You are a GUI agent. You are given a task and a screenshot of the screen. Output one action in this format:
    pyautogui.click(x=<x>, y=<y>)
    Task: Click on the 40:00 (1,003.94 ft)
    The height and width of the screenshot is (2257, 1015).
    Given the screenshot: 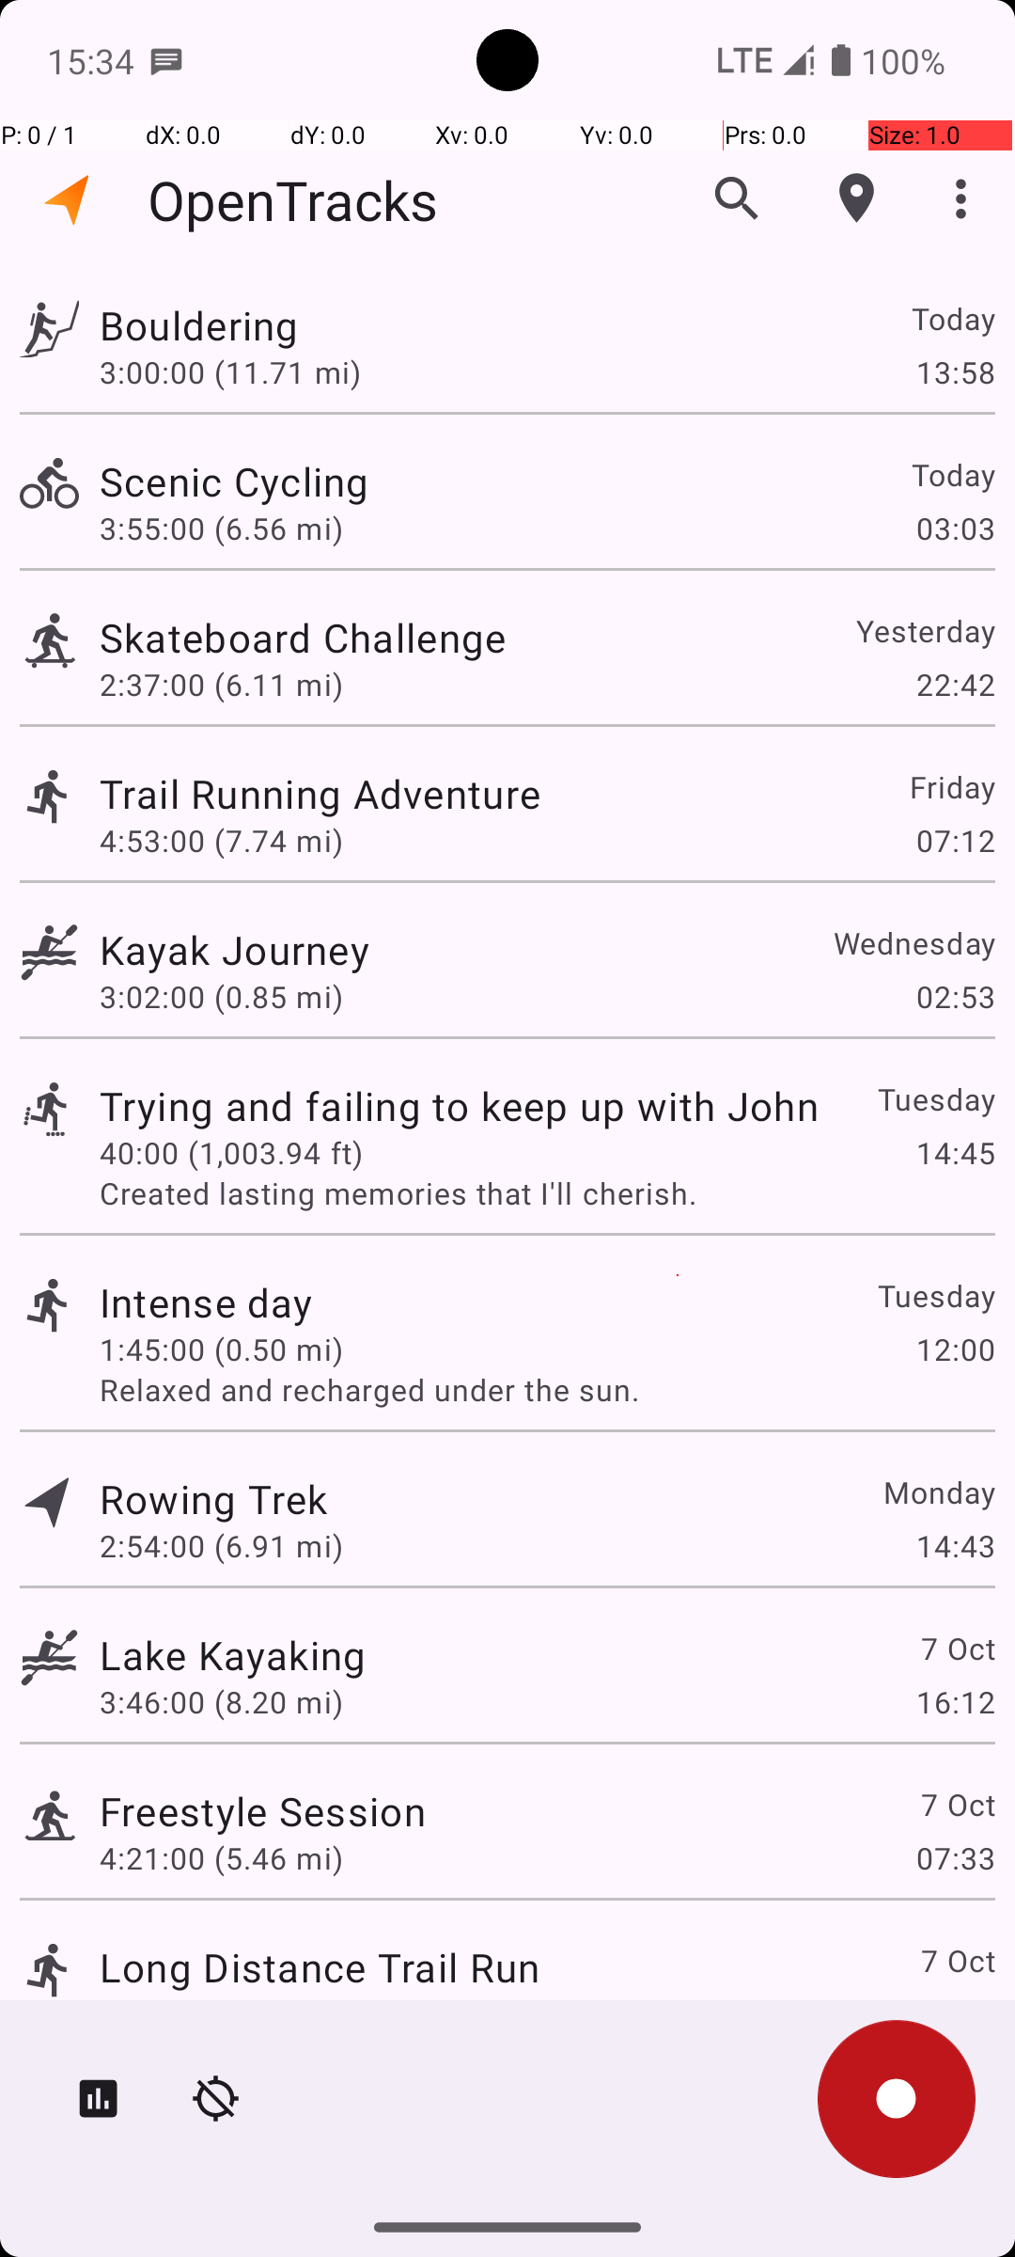 What is the action you would take?
    pyautogui.click(x=231, y=1153)
    